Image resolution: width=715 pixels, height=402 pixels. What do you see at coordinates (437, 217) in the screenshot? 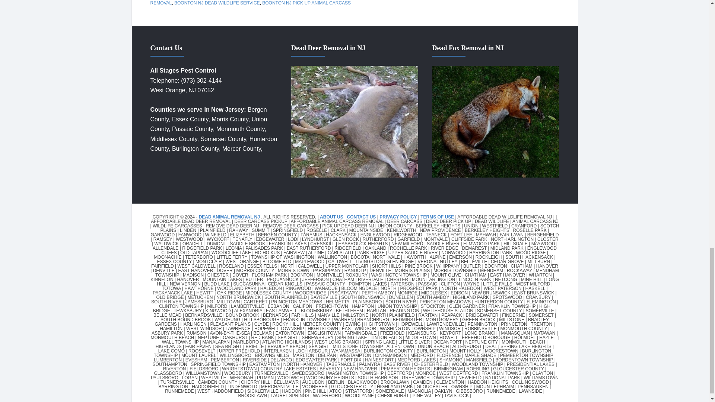
I see `TERMS OF USE` at bounding box center [437, 217].